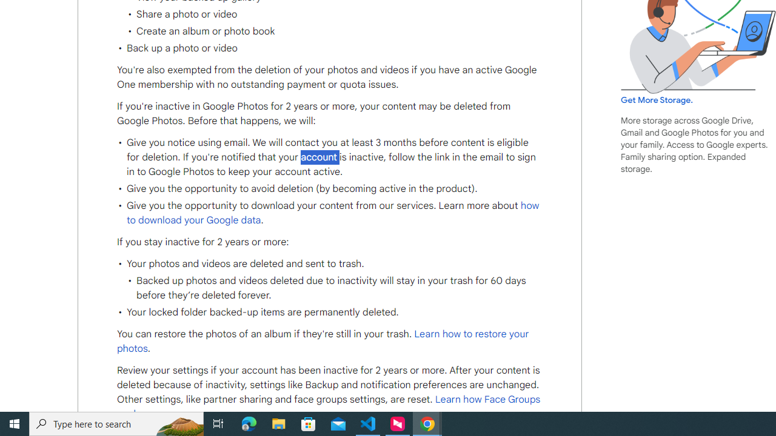 This screenshot has height=436, width=776. Describe the element at coordinates (323, 342) in the screenshot. I see `Learn how to restore your photos` at that location.